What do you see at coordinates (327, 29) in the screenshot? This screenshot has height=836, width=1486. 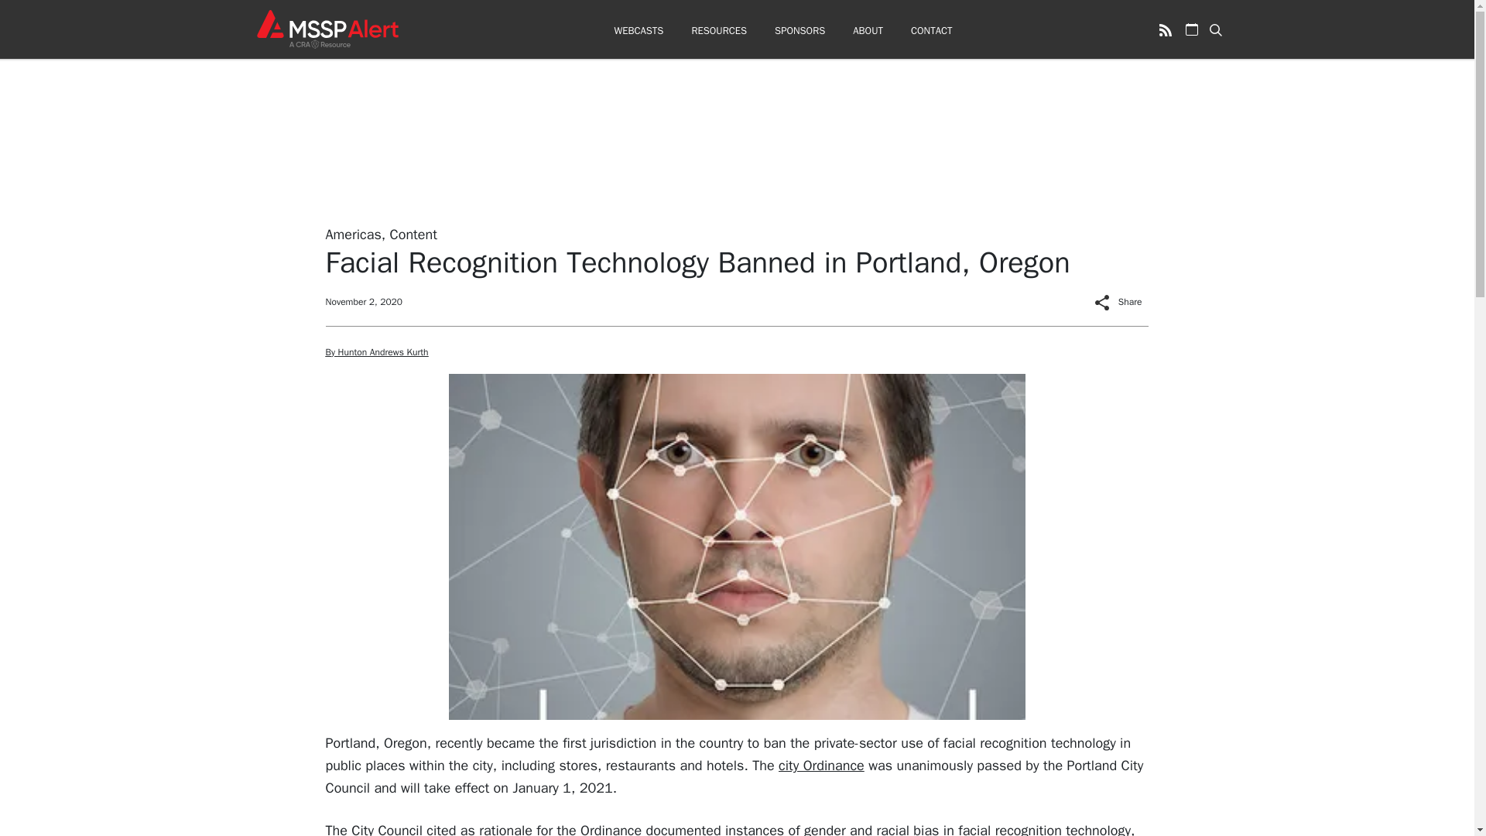 I see `MSSP Alert` at bounding box center [327, 29].